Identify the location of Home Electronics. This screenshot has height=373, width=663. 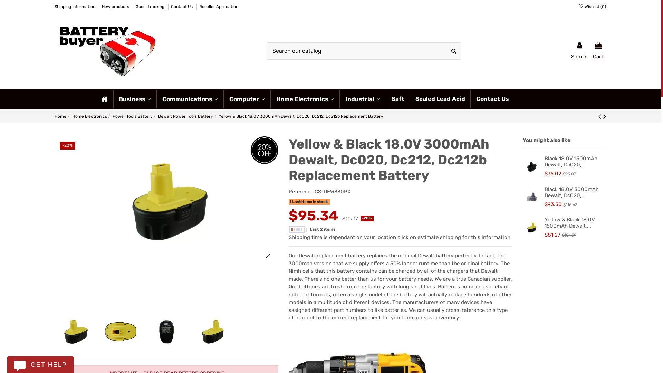
(90, 116).